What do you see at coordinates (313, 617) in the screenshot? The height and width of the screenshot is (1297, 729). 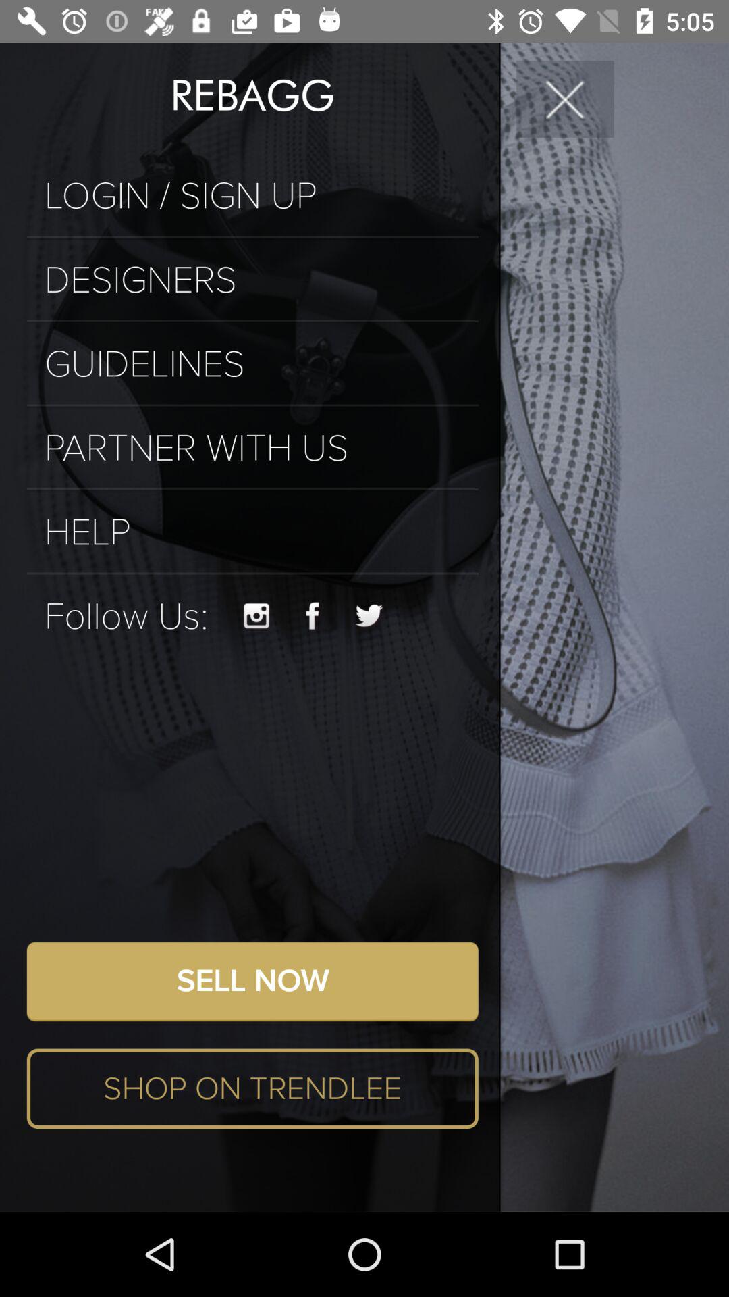 I see `click on the facebook icon` at bounding box center [313, 617].